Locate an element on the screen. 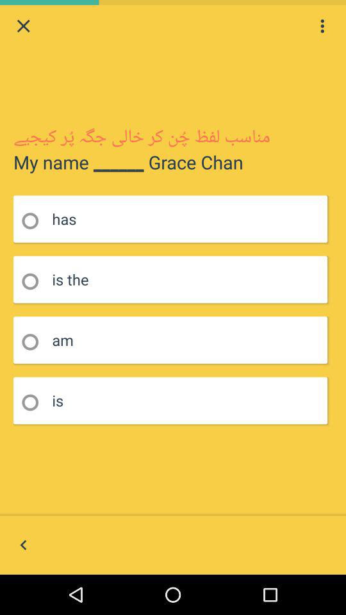 The height and width of the screenshot is (615, 346). select field is located at coordinates (35, 282).